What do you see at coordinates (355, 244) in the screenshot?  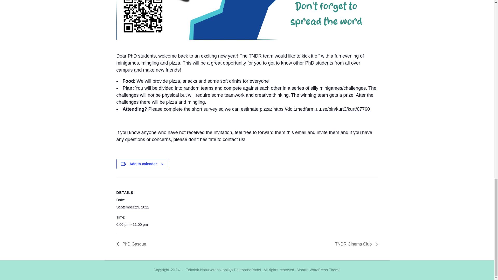 I see `TNDR Cinema Club` at bounding box center [355, 244].